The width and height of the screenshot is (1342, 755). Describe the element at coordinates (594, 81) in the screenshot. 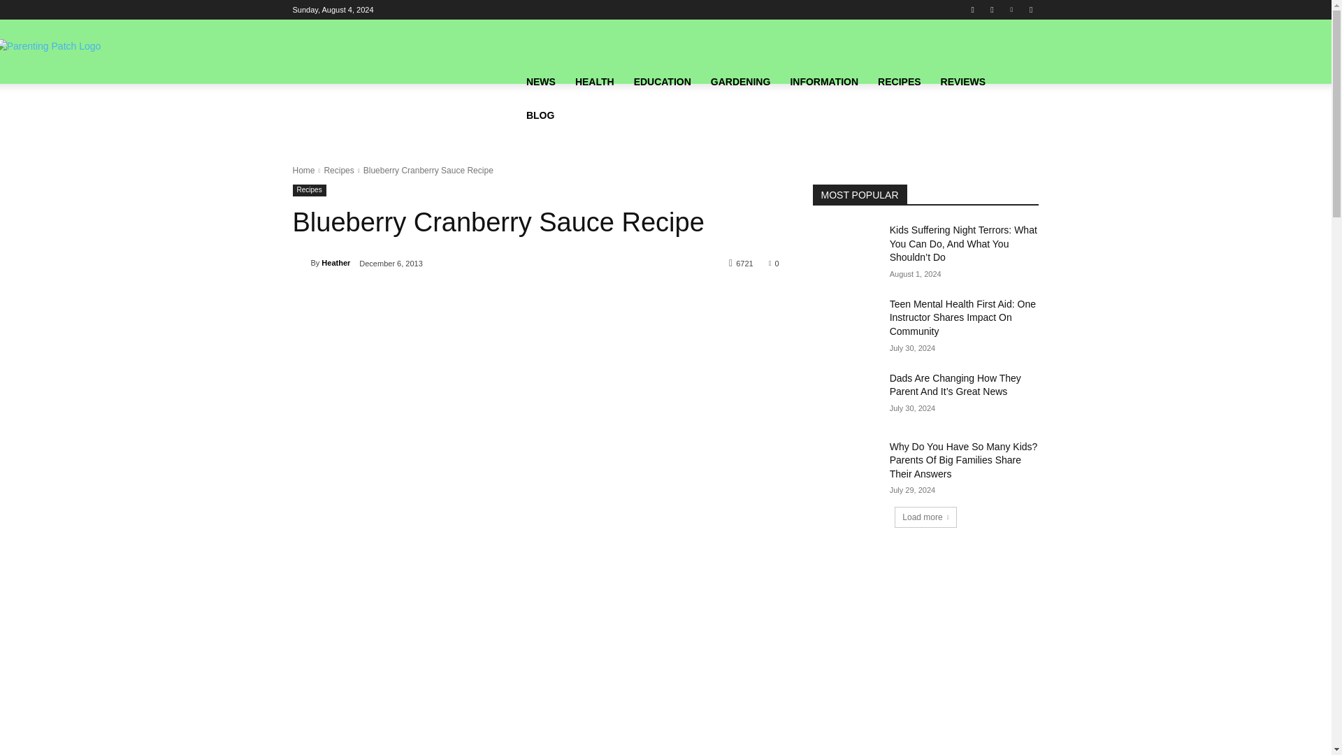

I see `HEALTH` at that location.